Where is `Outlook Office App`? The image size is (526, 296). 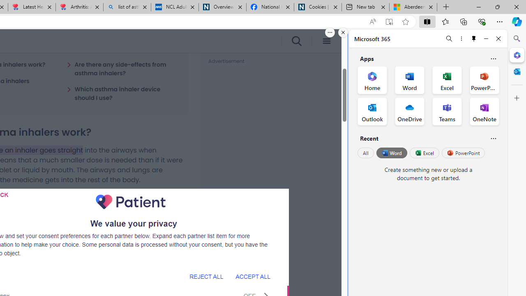
Outlook Office App is located at coordinates (372, 111).